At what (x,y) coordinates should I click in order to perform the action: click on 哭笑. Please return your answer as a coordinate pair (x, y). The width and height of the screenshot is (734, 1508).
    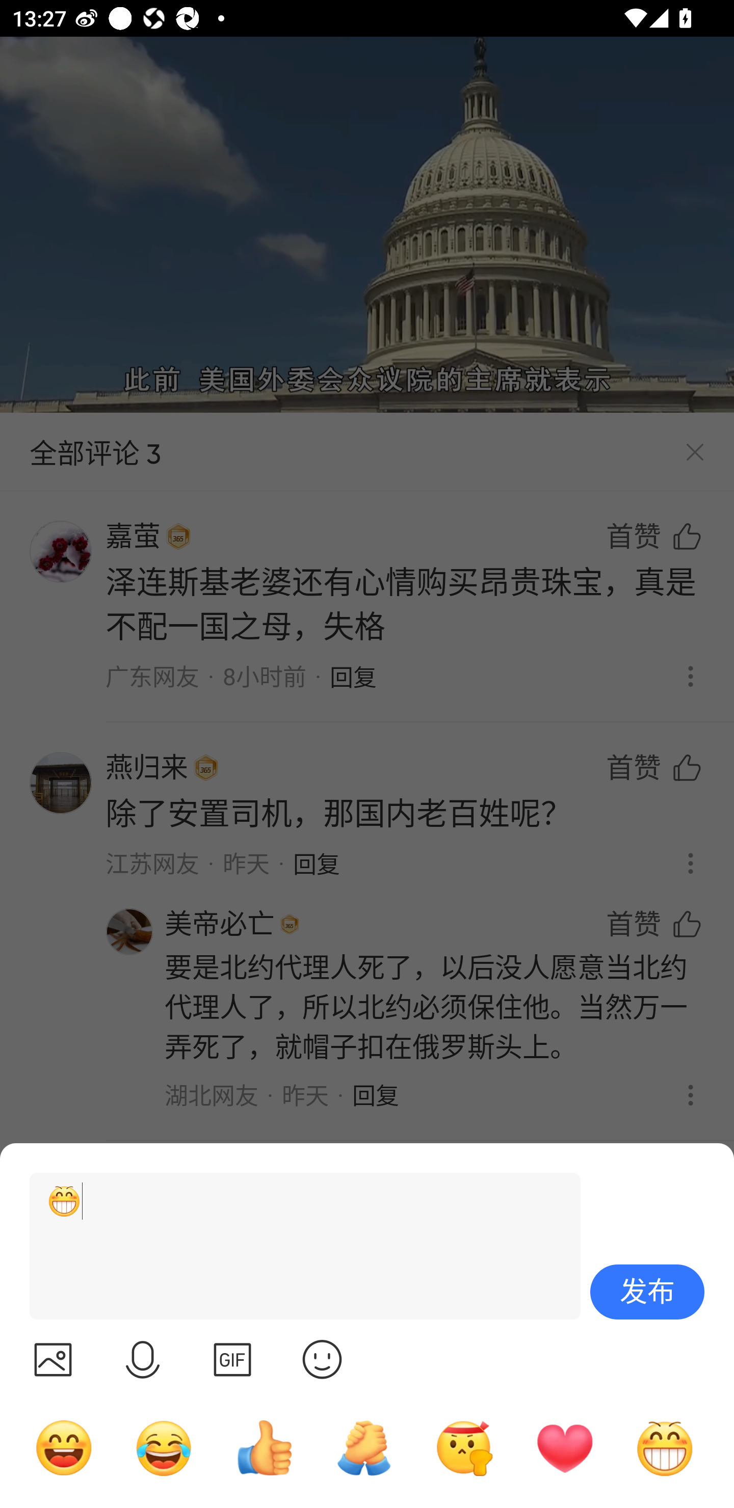
    Looking at the image, I should click on (164, 1447).